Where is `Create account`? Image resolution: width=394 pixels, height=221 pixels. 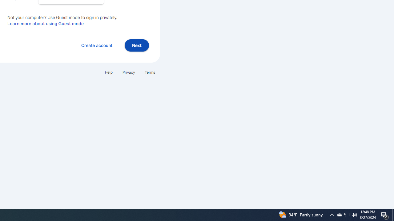
Create account is located at coordinates (97, 45).